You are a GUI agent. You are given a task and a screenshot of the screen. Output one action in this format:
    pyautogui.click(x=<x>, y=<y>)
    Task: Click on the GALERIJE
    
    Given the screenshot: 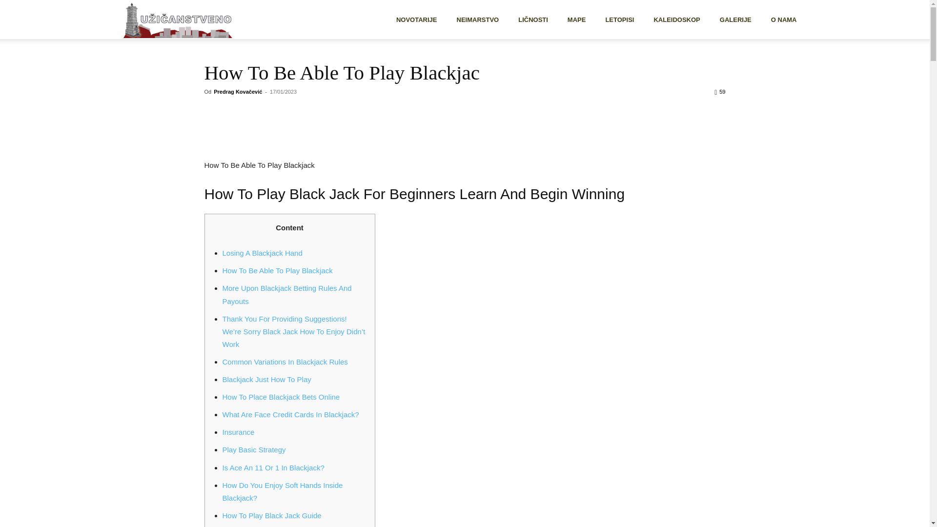 What is the action you would take?
    pyautogui.click(x=735, y=20)
    